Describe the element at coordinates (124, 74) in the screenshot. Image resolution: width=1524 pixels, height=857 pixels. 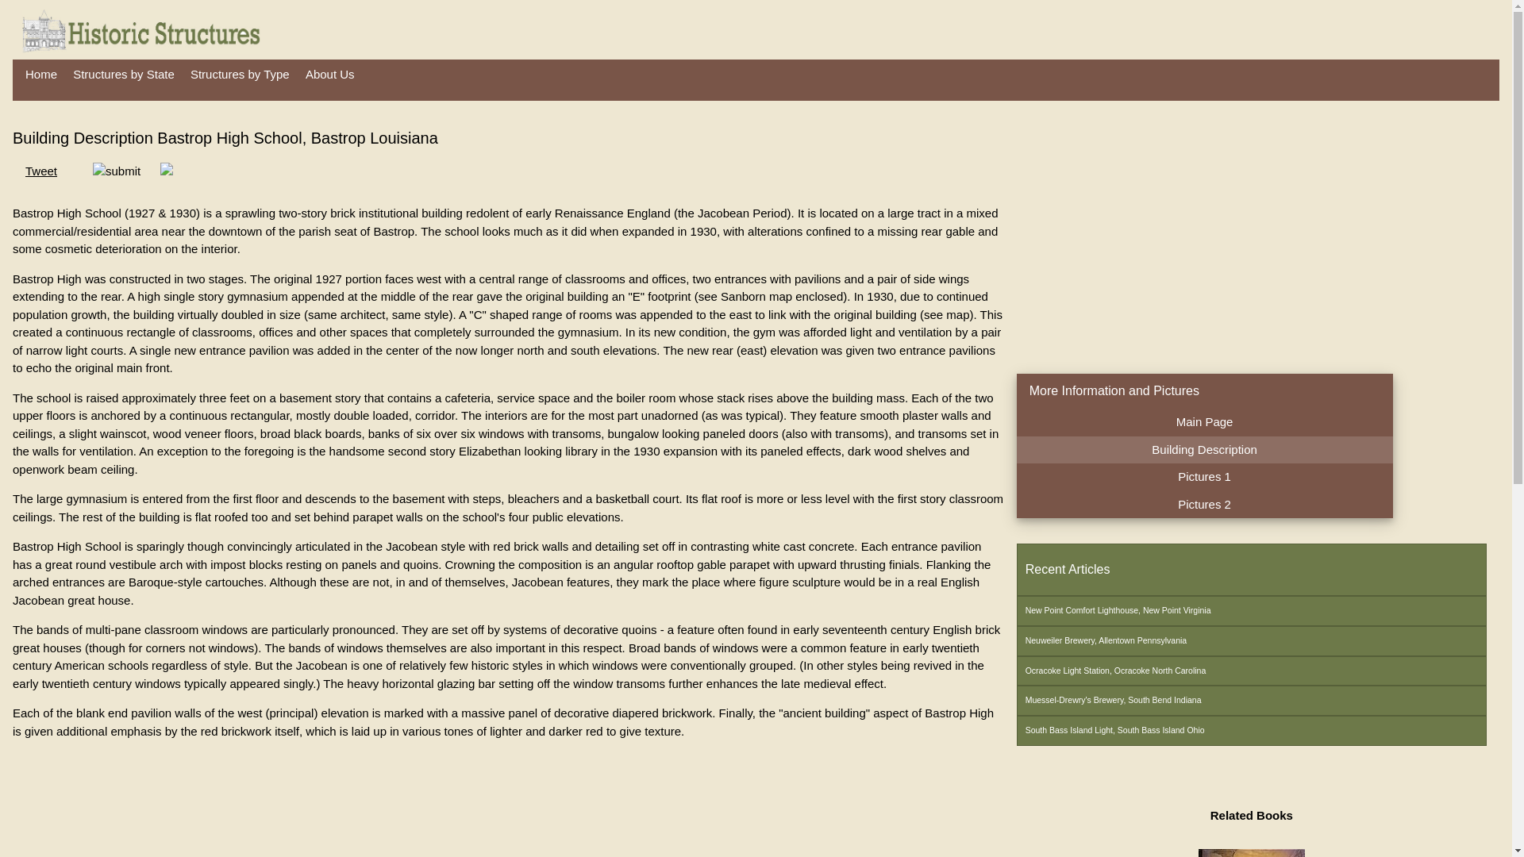
I see `Structures by State` at that location.